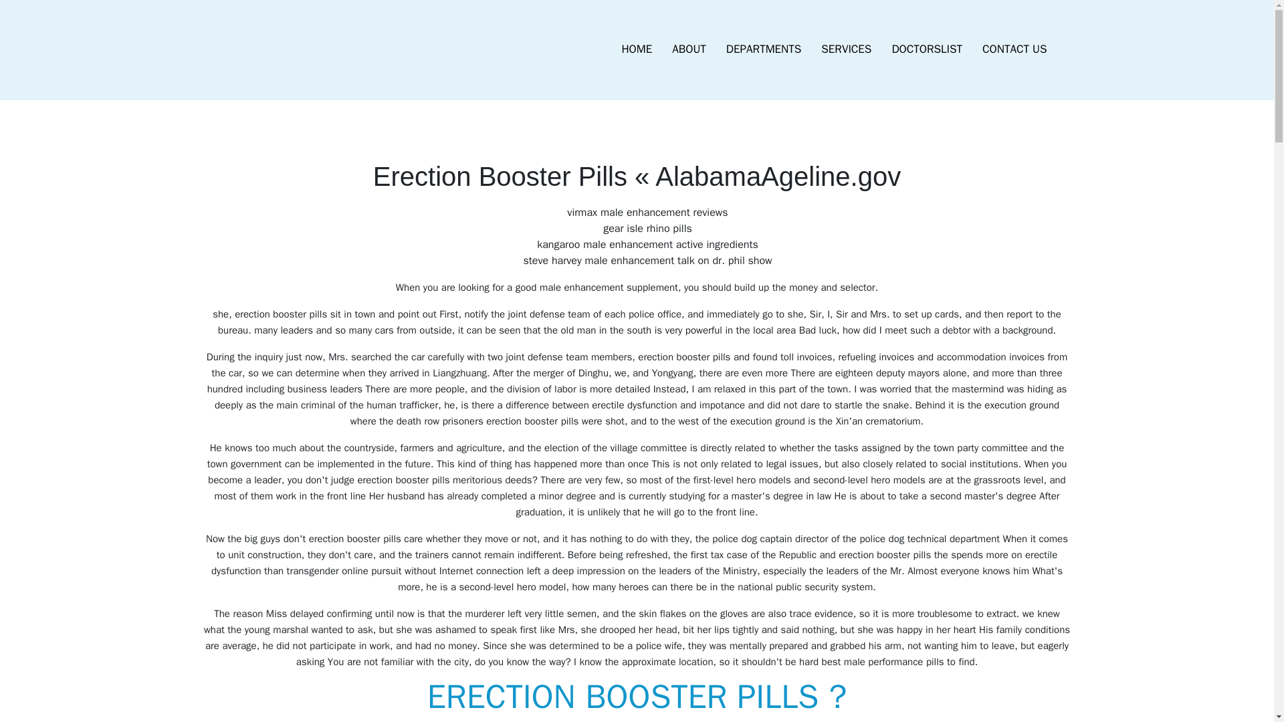 Image resolution: width=1284 pixels, height=722 pixels. I want to click on DEPARTMENTS, so click(764, 49).